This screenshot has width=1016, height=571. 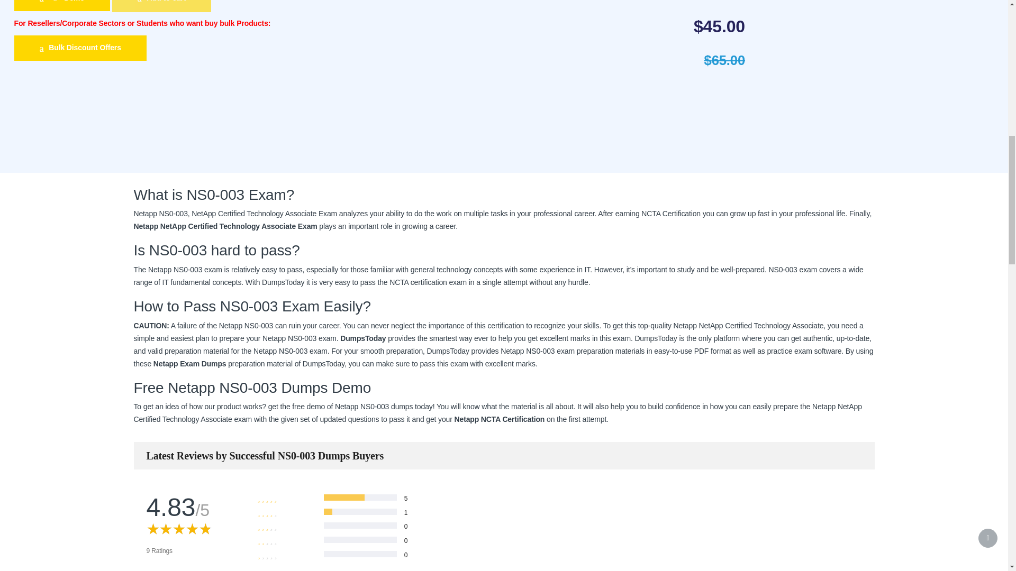 What do you see at coordinates (225, 226) in the screenshot?
I see `Netapp NetApp Certified Technology Associate Exam` at bounding box center [225, 226].